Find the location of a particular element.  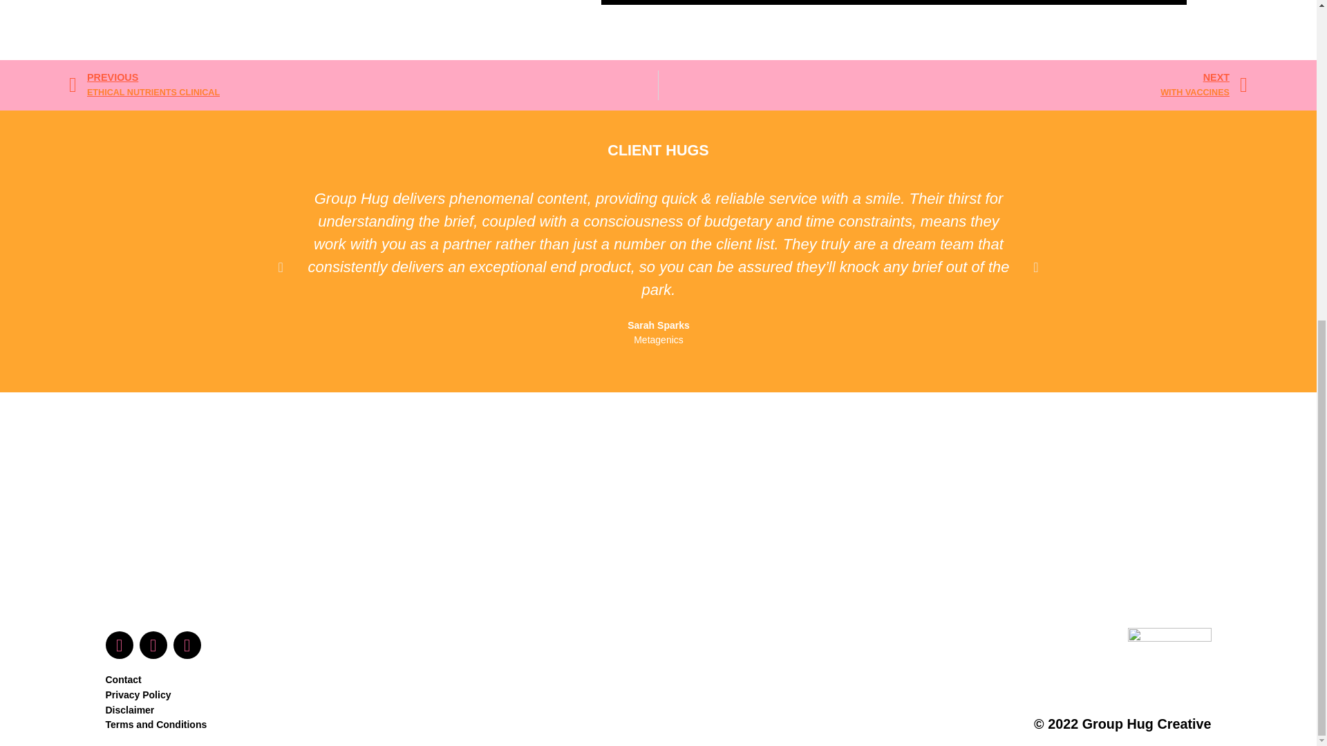

Vimeo is located at coordinates (186, 644).